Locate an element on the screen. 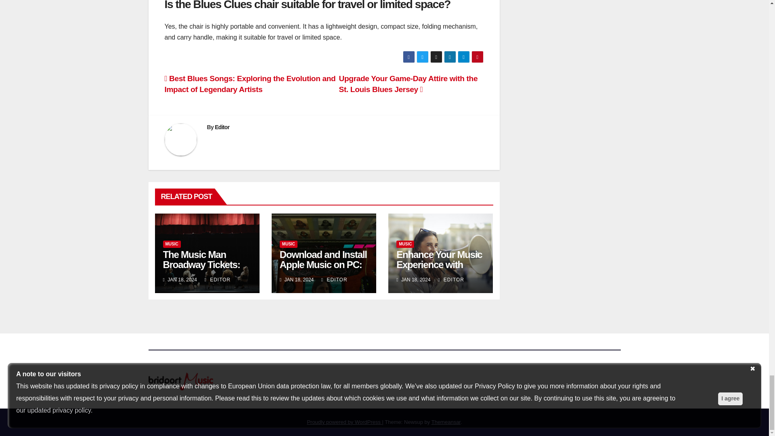  Upgrade Your Game-Day Attire with the St. Louis Blues Jersey is located at coordinates (408, 84).